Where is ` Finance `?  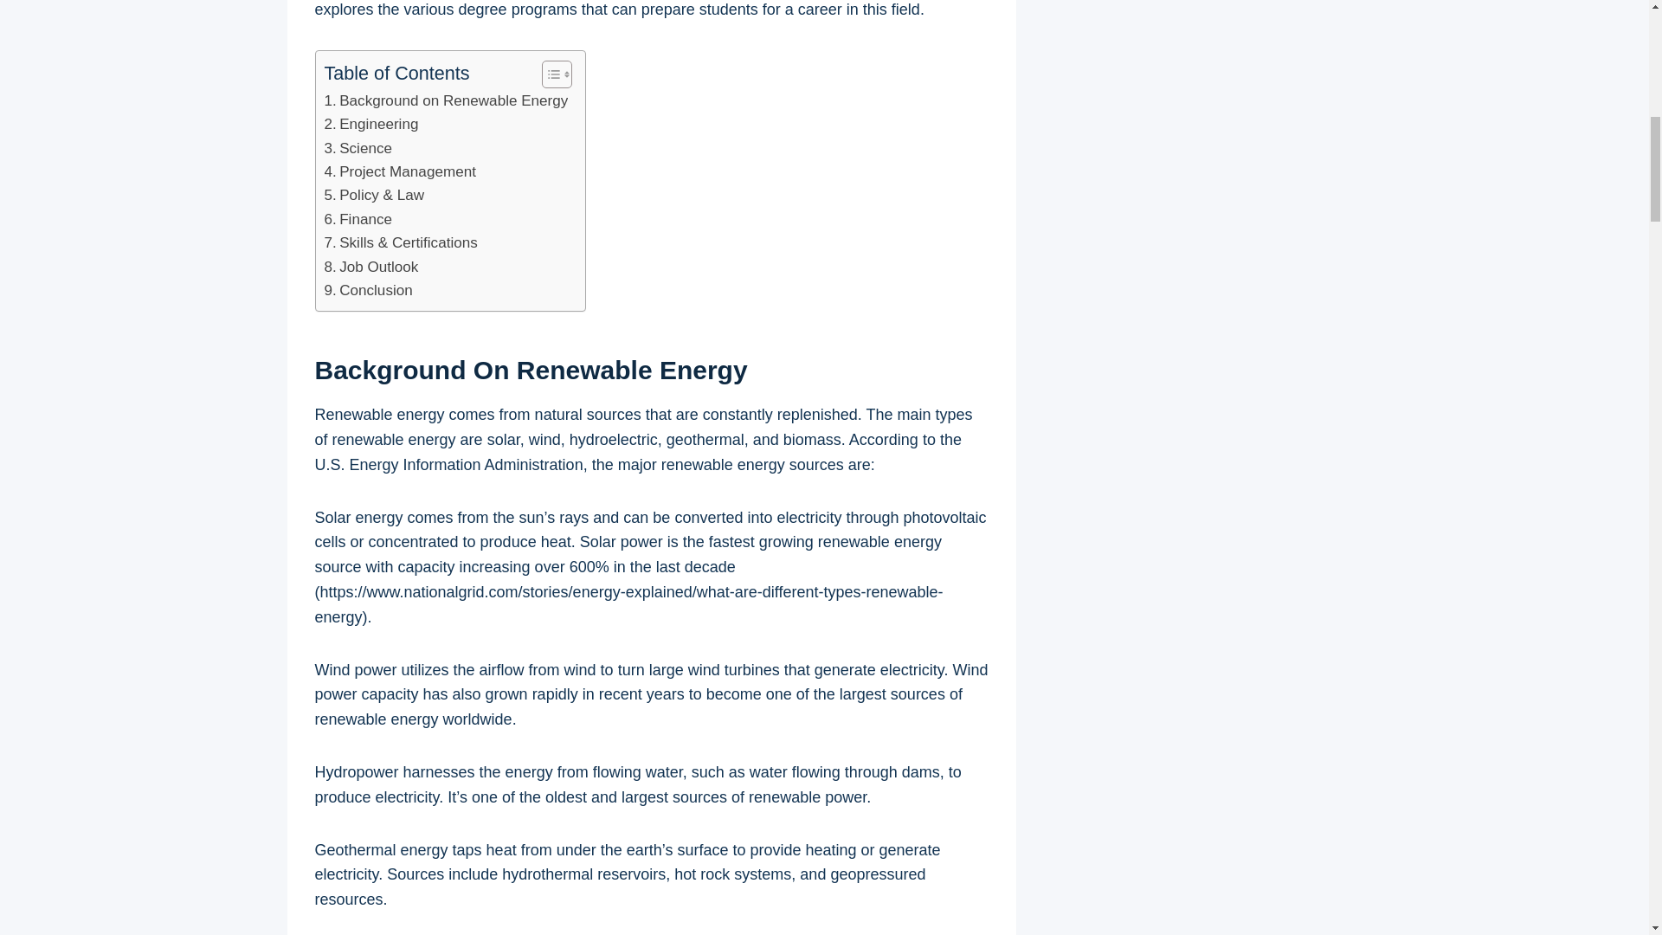  Finance  is located at coordinates (358, 218).